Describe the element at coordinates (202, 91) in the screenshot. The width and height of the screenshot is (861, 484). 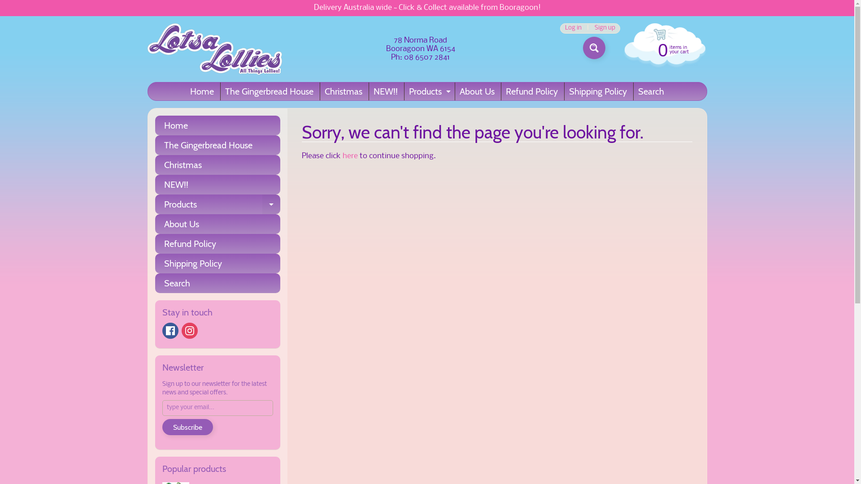
I see `Home` at that location.